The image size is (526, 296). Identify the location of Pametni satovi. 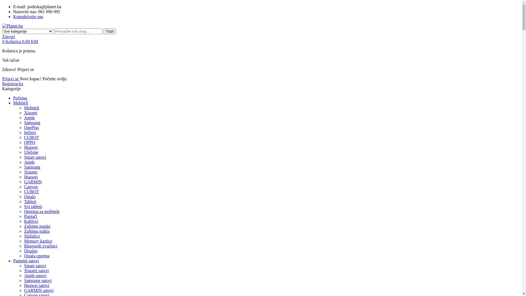
(26, 261).